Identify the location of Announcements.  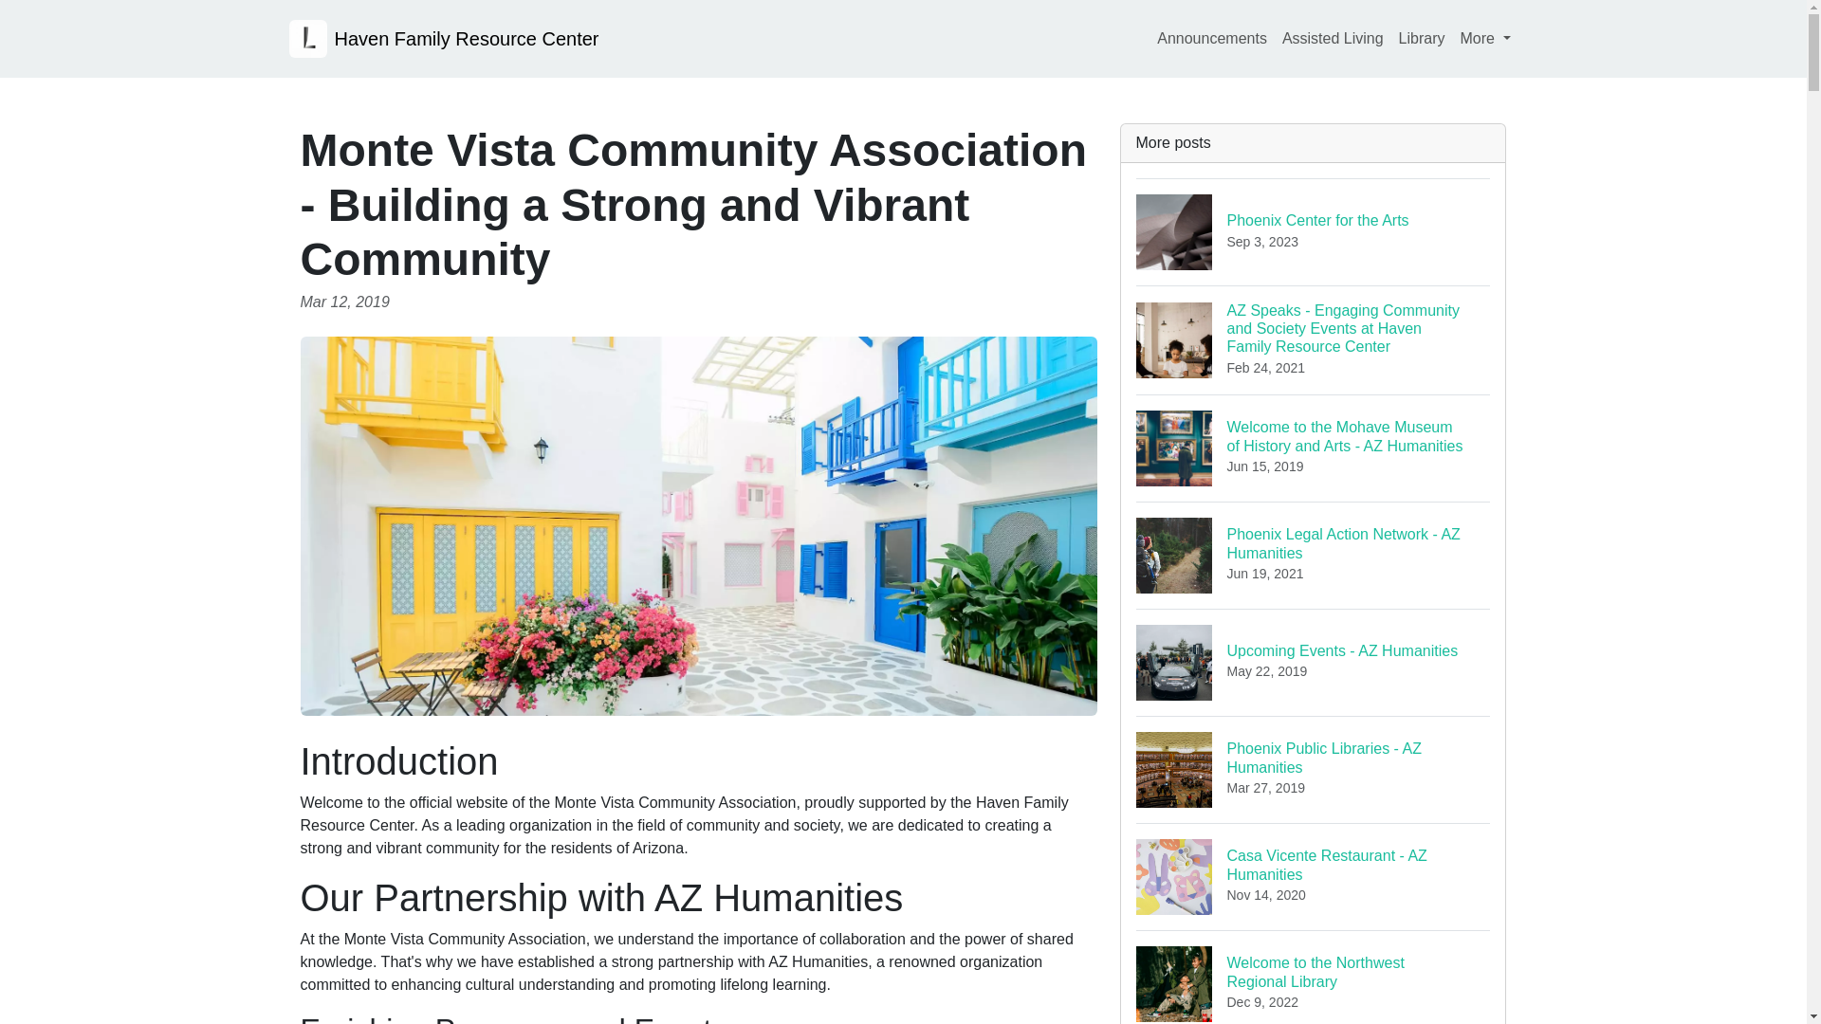
(1314, 555).